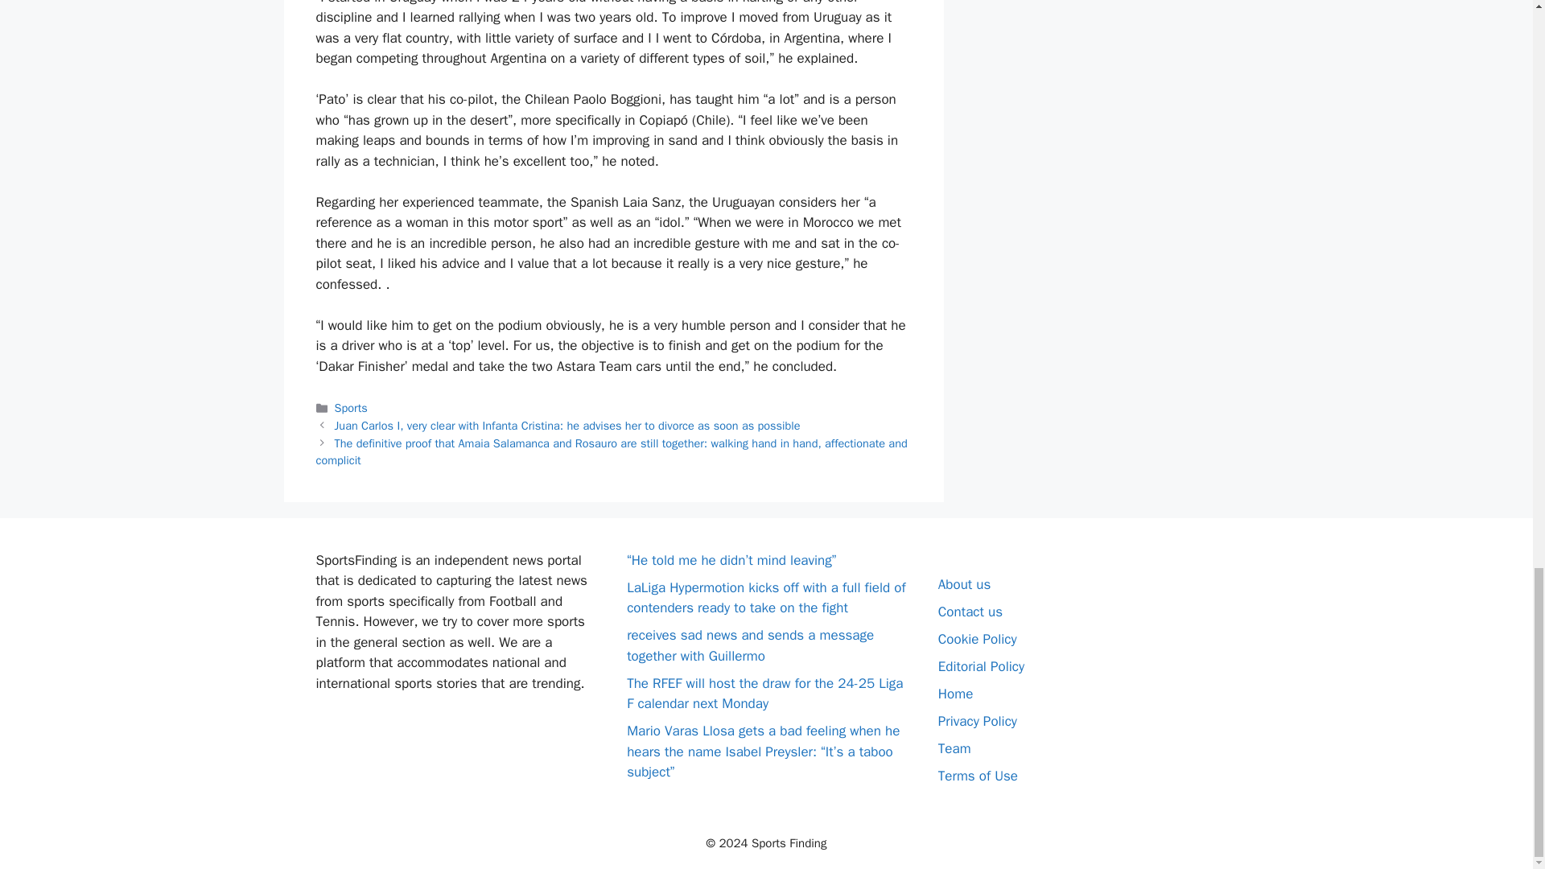 This screenshot has width=1545, height=869. Describe the element at coordinates (351, 407) in the screenshot. I see `Sports` at that location.